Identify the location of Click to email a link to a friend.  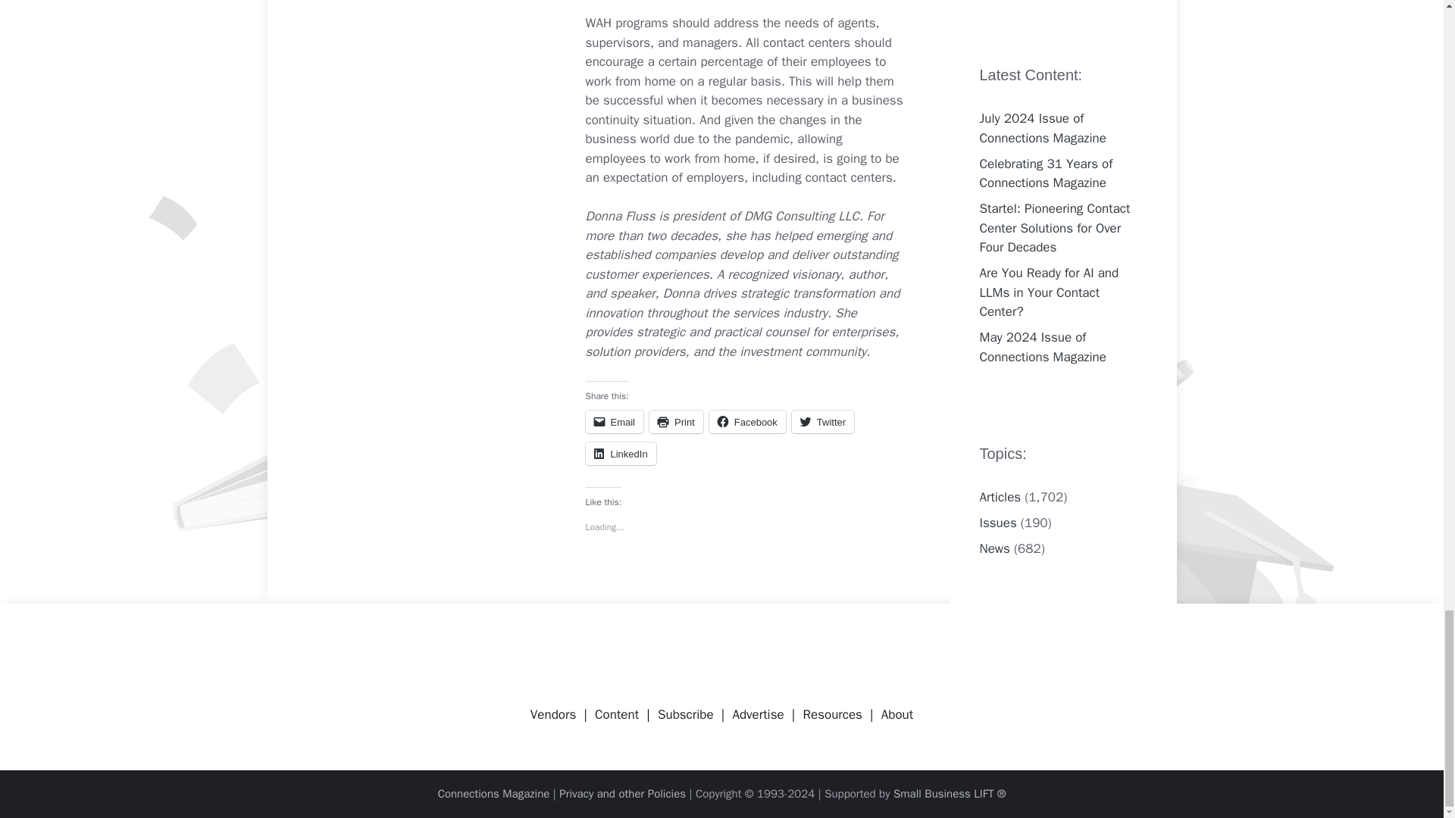
(614, 422).